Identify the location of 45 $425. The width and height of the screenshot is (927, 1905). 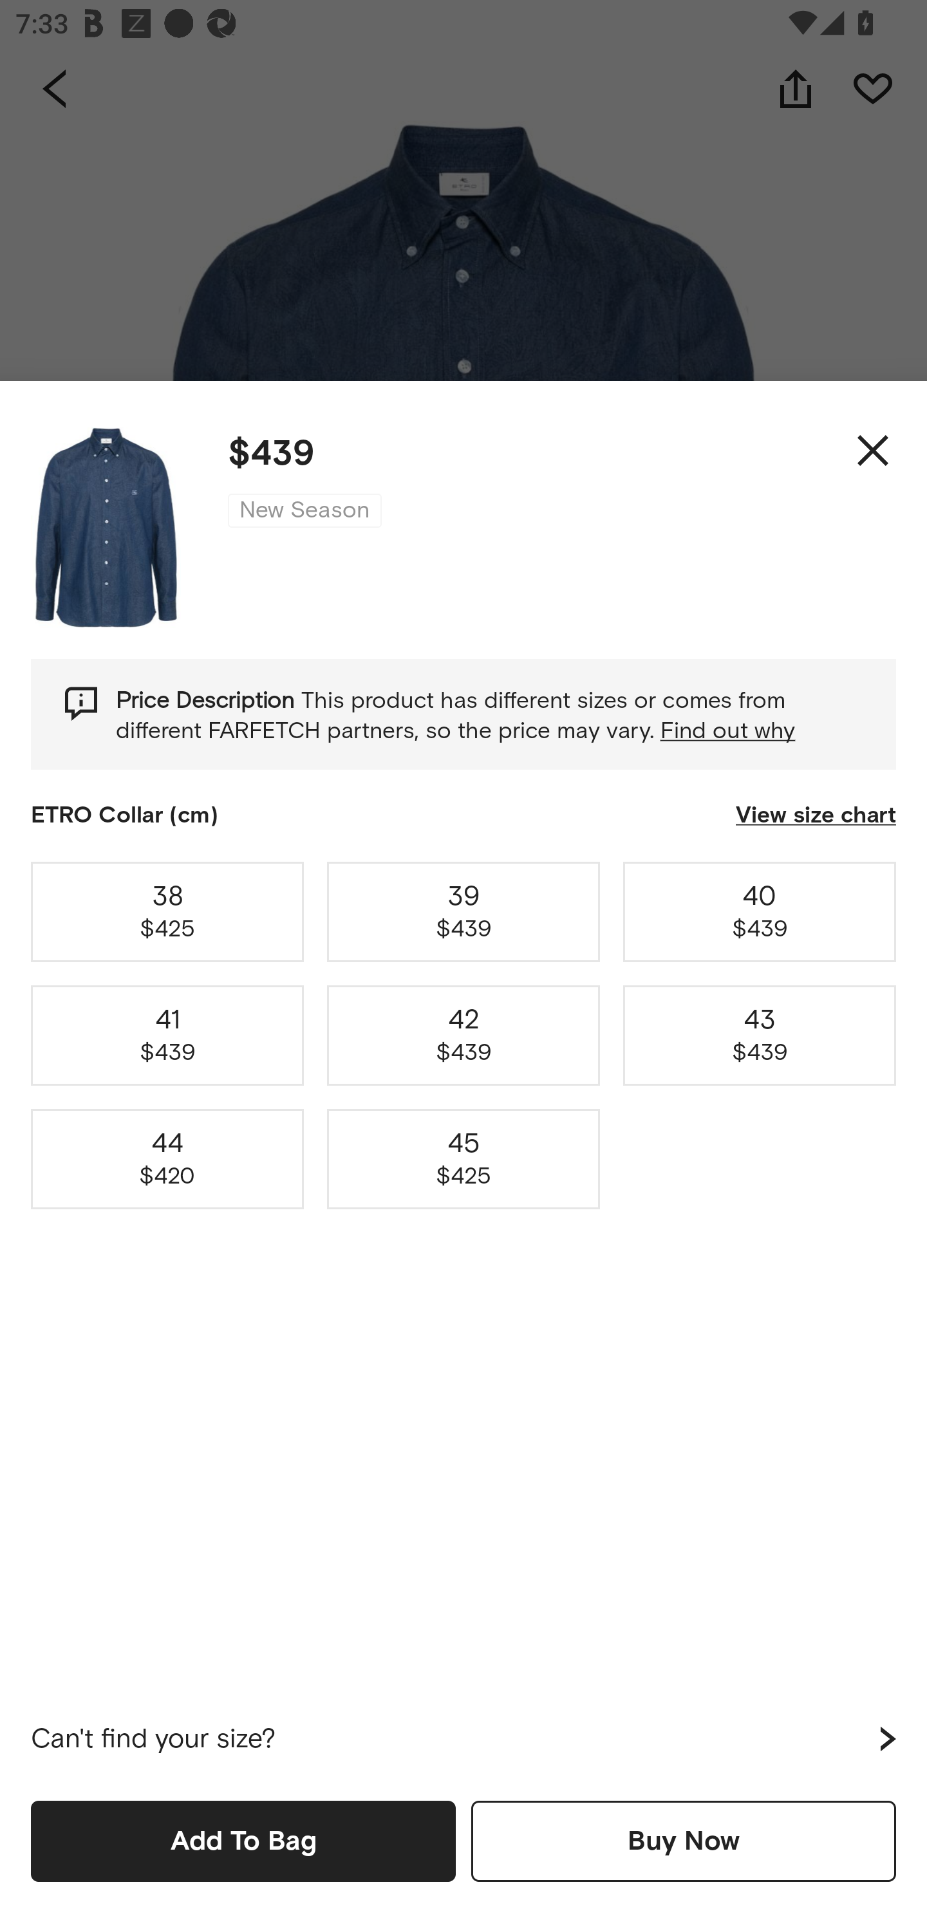
(464, 1158).